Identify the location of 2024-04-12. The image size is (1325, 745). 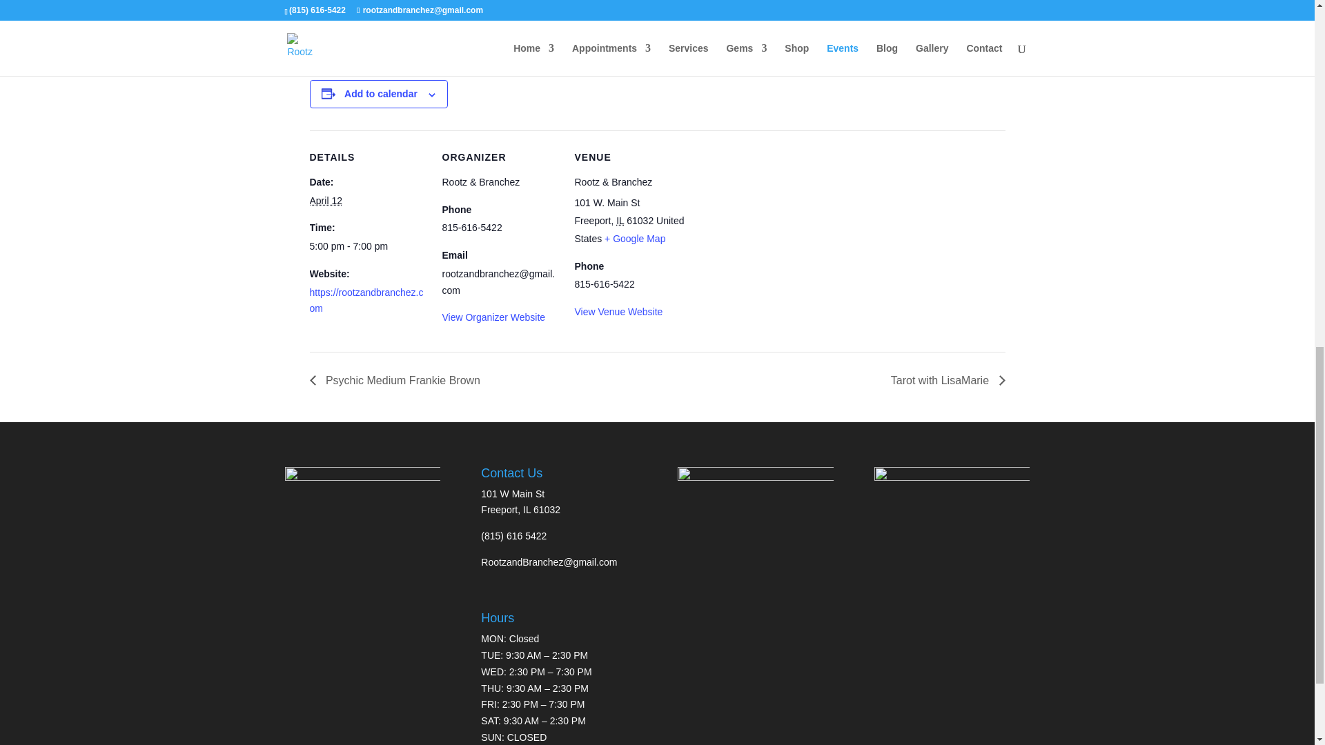
(367, 247).